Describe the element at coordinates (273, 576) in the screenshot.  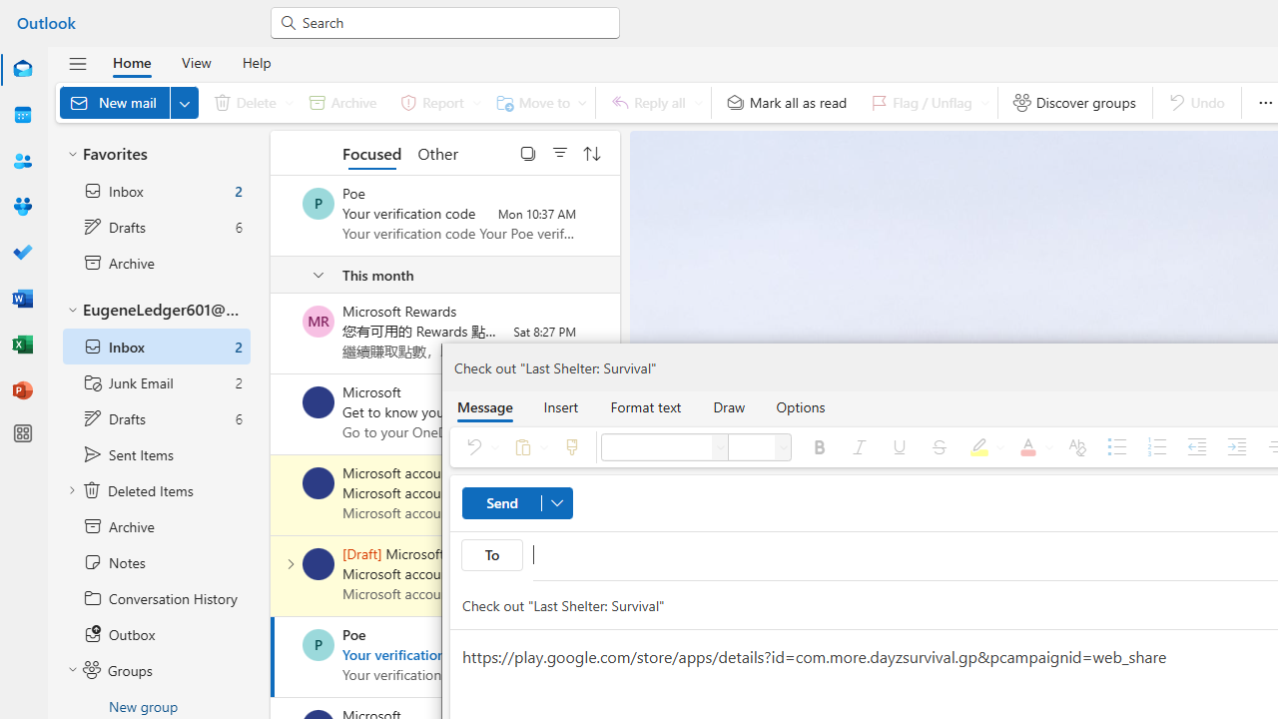
I see `Mark as unread` at that location.